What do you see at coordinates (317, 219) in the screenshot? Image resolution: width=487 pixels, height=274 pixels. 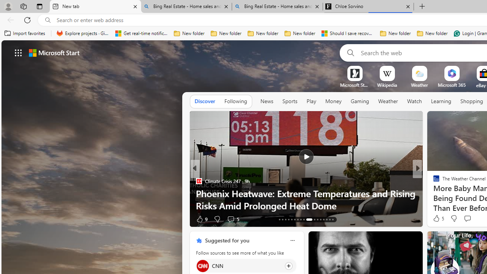 I see `AutomationID: tab-24` at bounding box center [317, 219].